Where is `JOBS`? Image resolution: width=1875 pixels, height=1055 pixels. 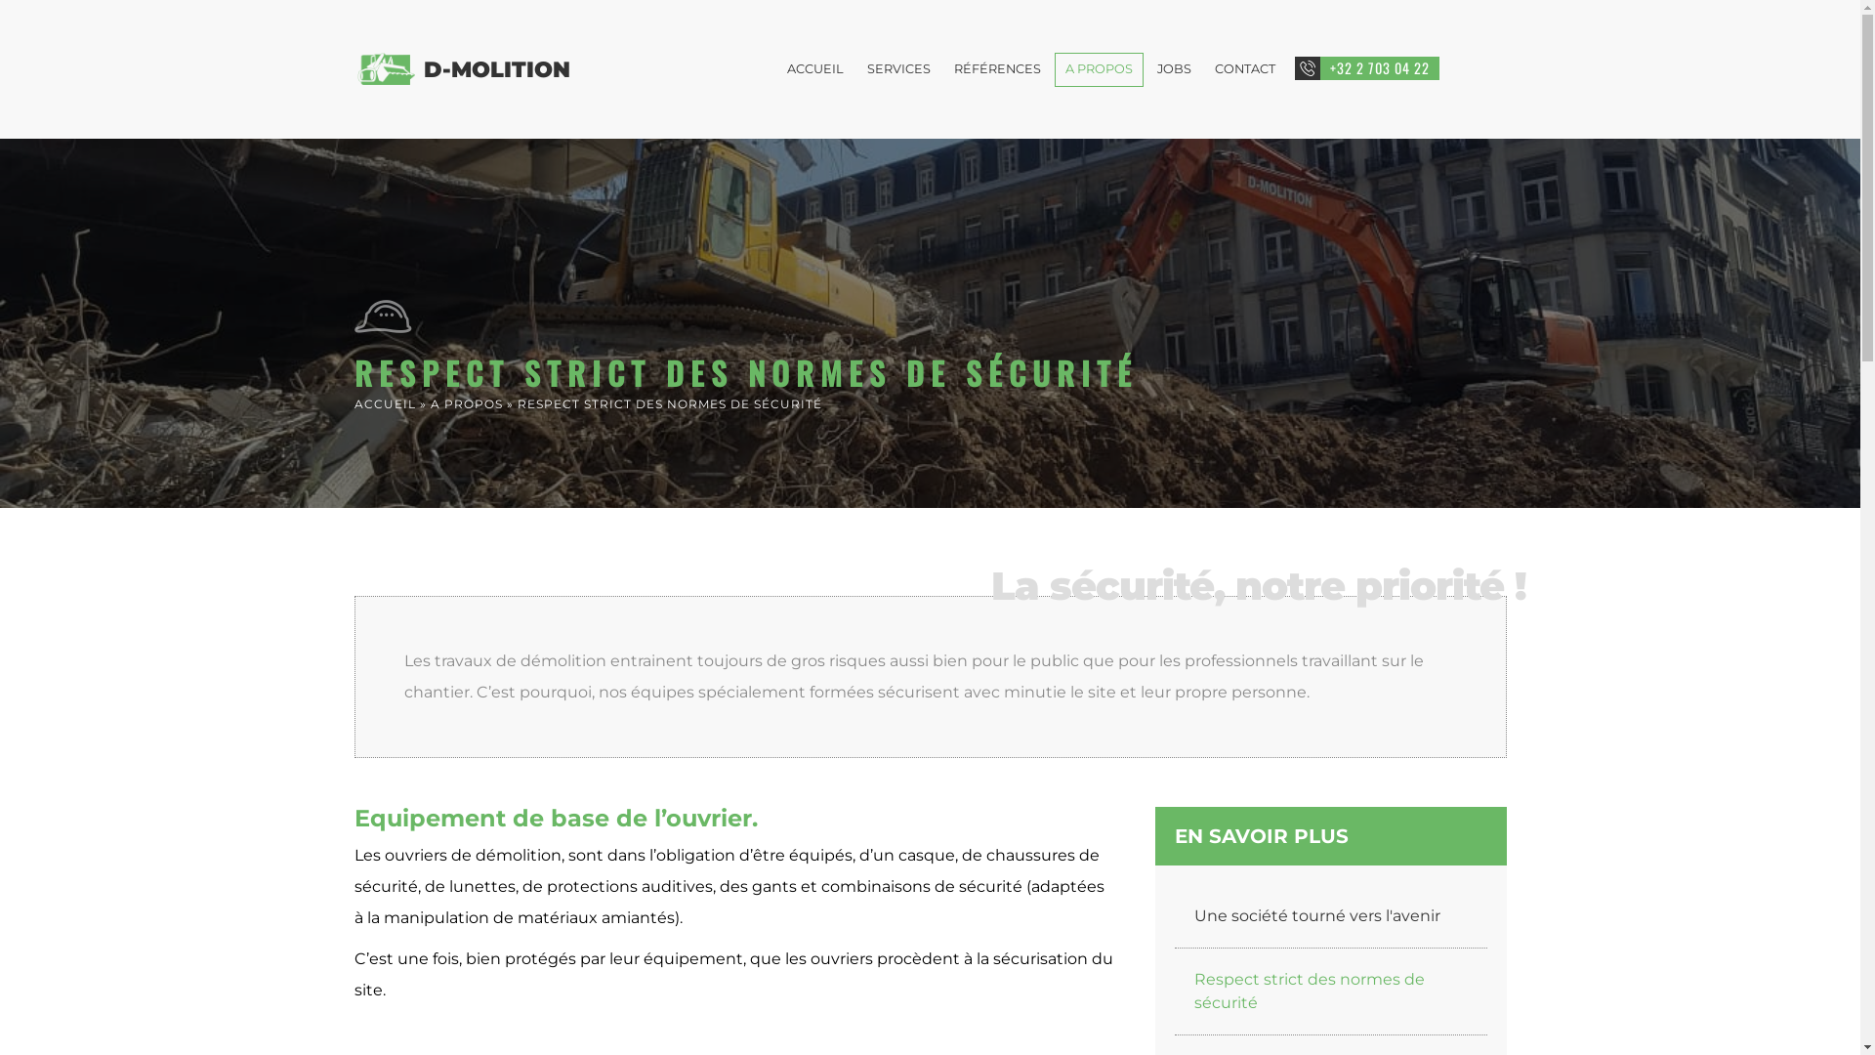
JOBS is located at coordinates (1174, 70).